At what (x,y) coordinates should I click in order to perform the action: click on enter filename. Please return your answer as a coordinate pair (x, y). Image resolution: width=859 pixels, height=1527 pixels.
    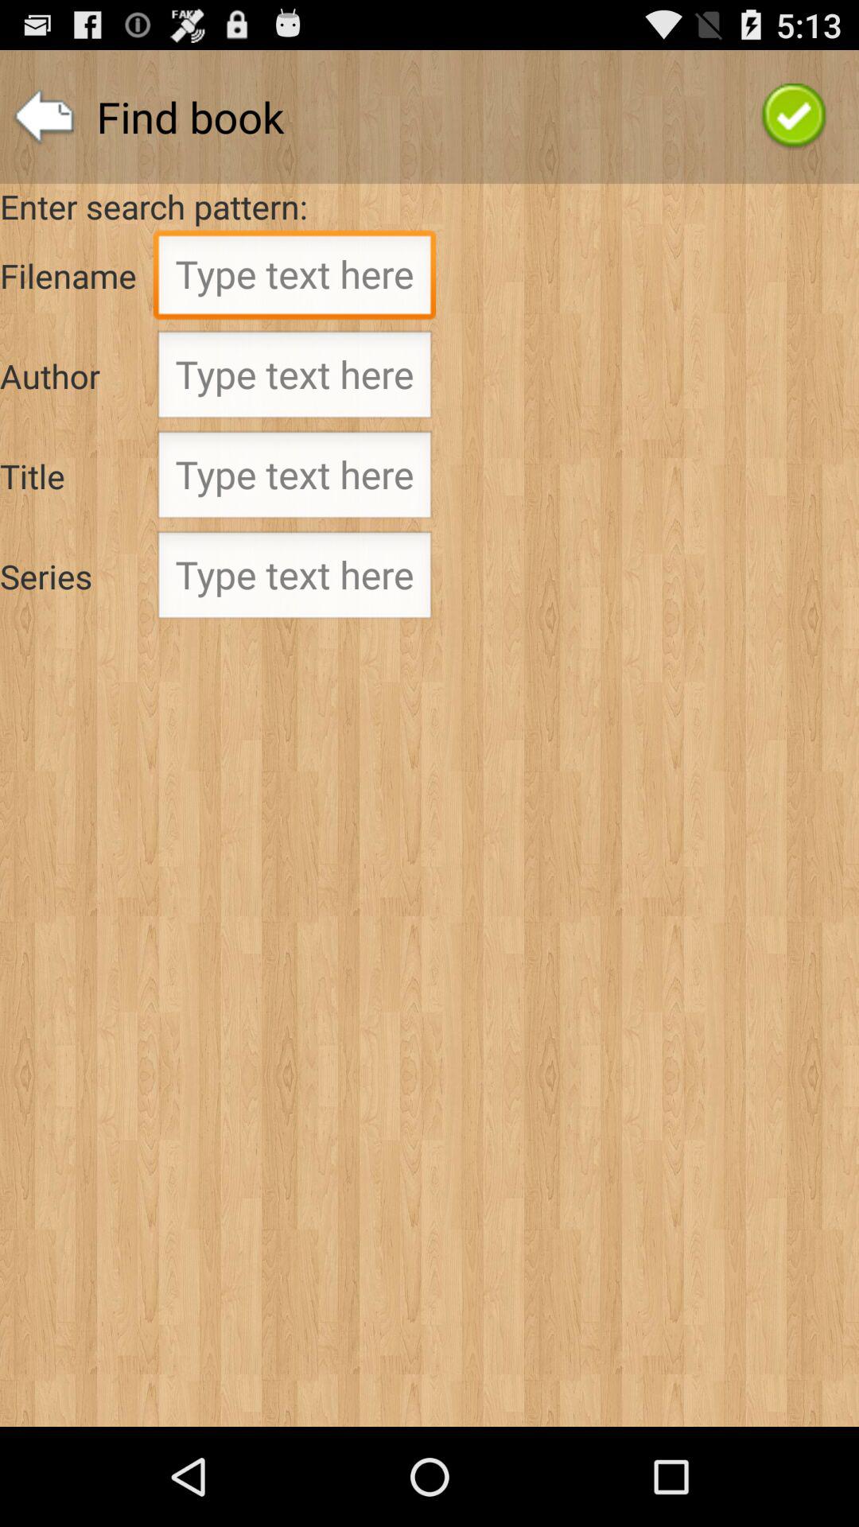
    Looking at the image, I should click on (294, 279).